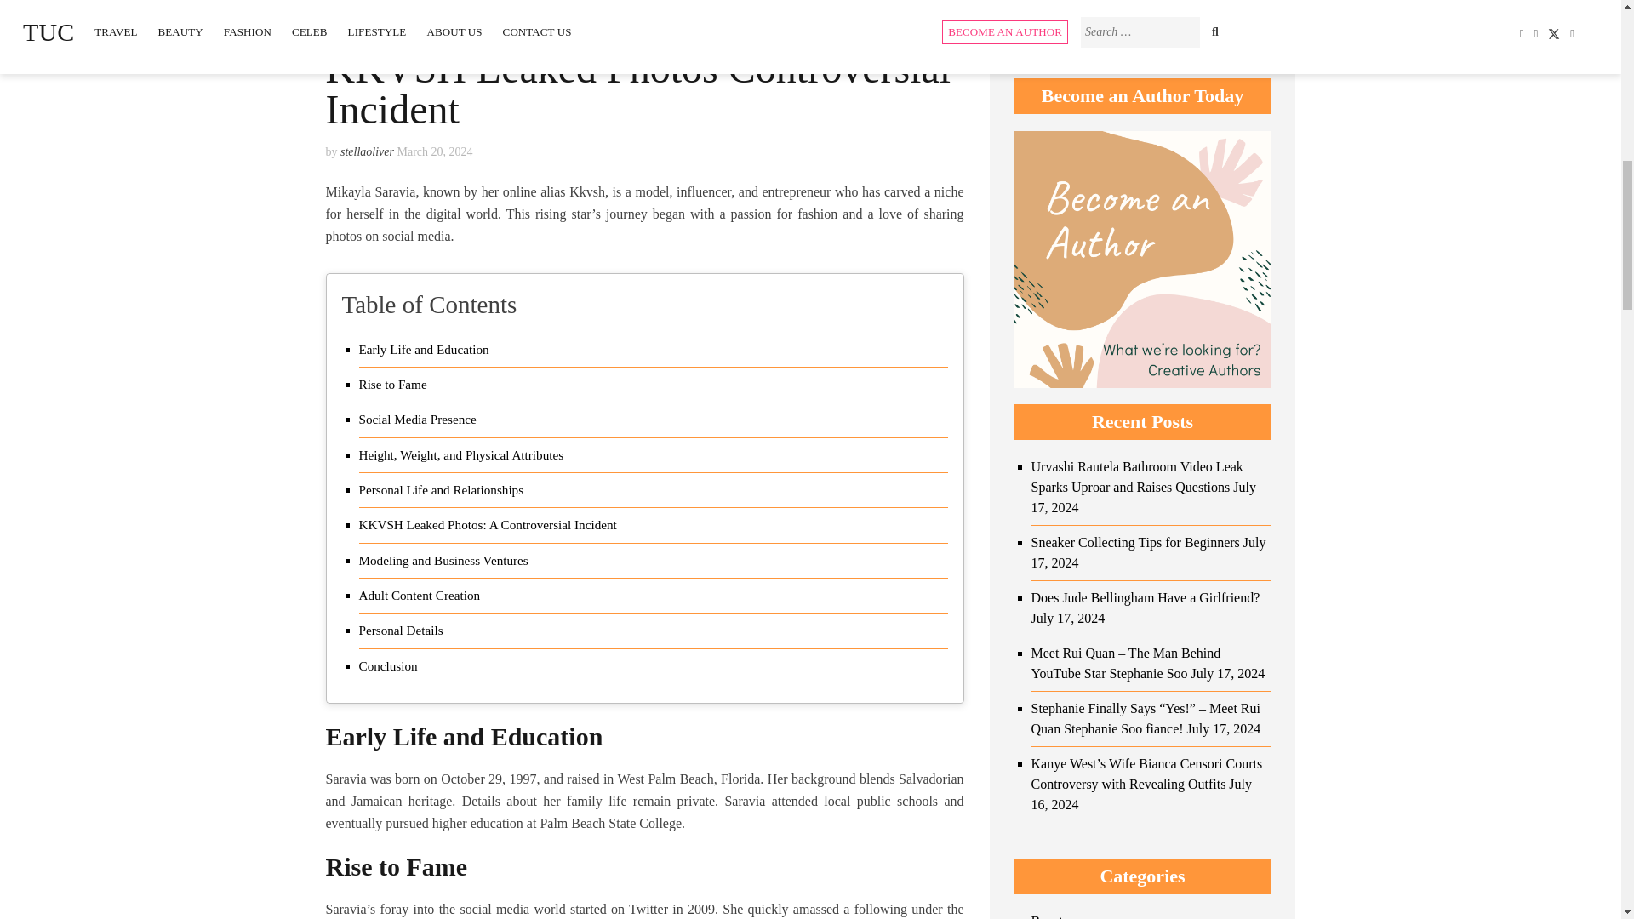 The height and width of the screenshot is (919, 1634). What do you see at coordinates (424, 349) in the screenshot?
I see `Early Life and Education` at bounding box center [424, 349].